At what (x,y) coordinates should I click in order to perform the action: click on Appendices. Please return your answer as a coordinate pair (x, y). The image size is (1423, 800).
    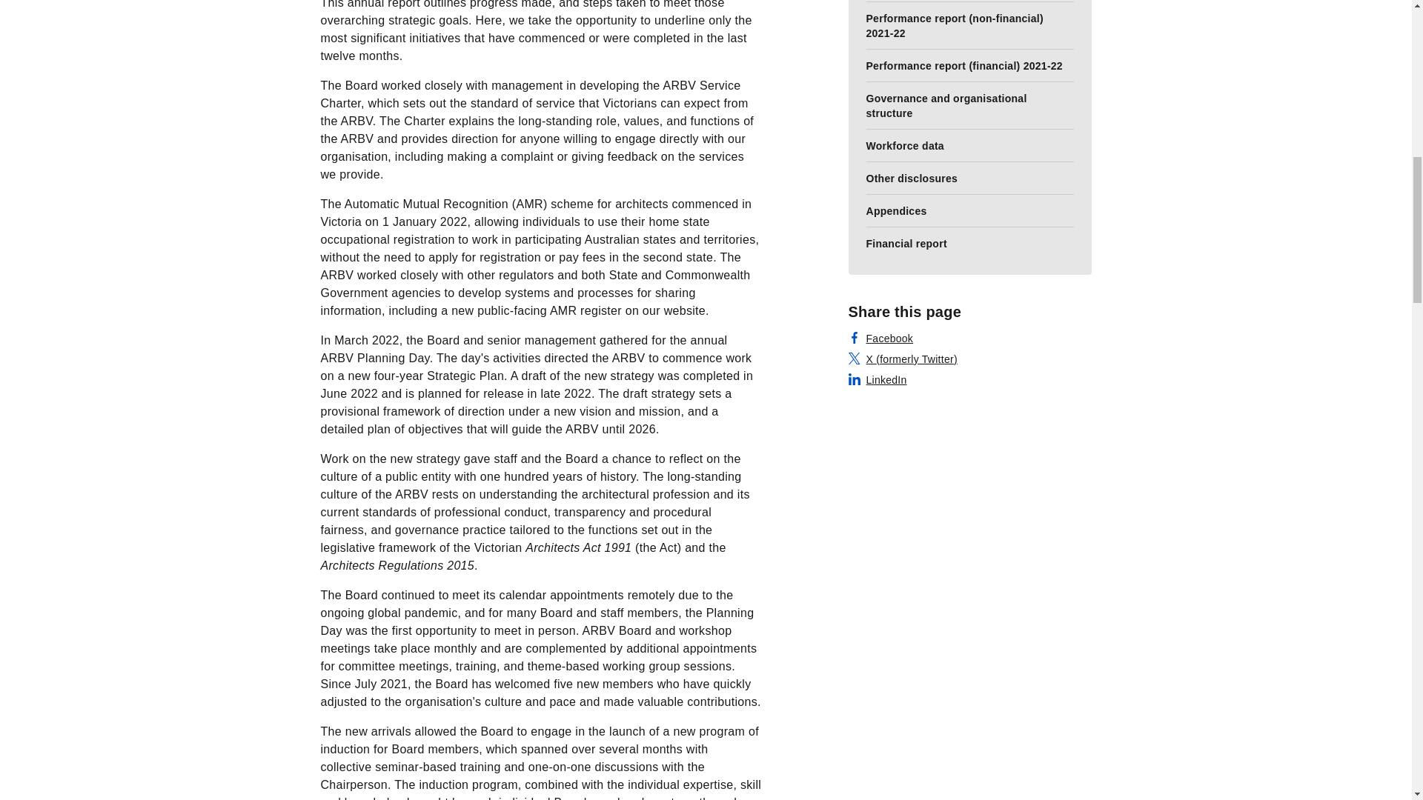
    Looking at the image, I should click on (969, 210).